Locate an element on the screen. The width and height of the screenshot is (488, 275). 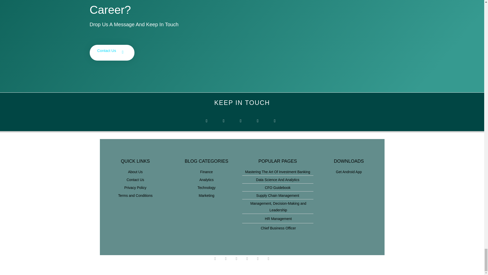
Supply Chain Management is located at coordinates (278, 195).